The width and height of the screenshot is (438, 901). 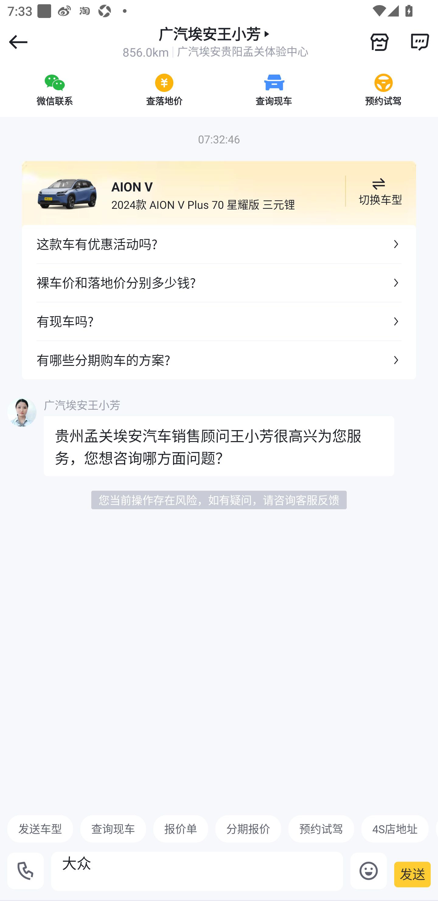 I want to click on 发送, so click(x=412, y=874).